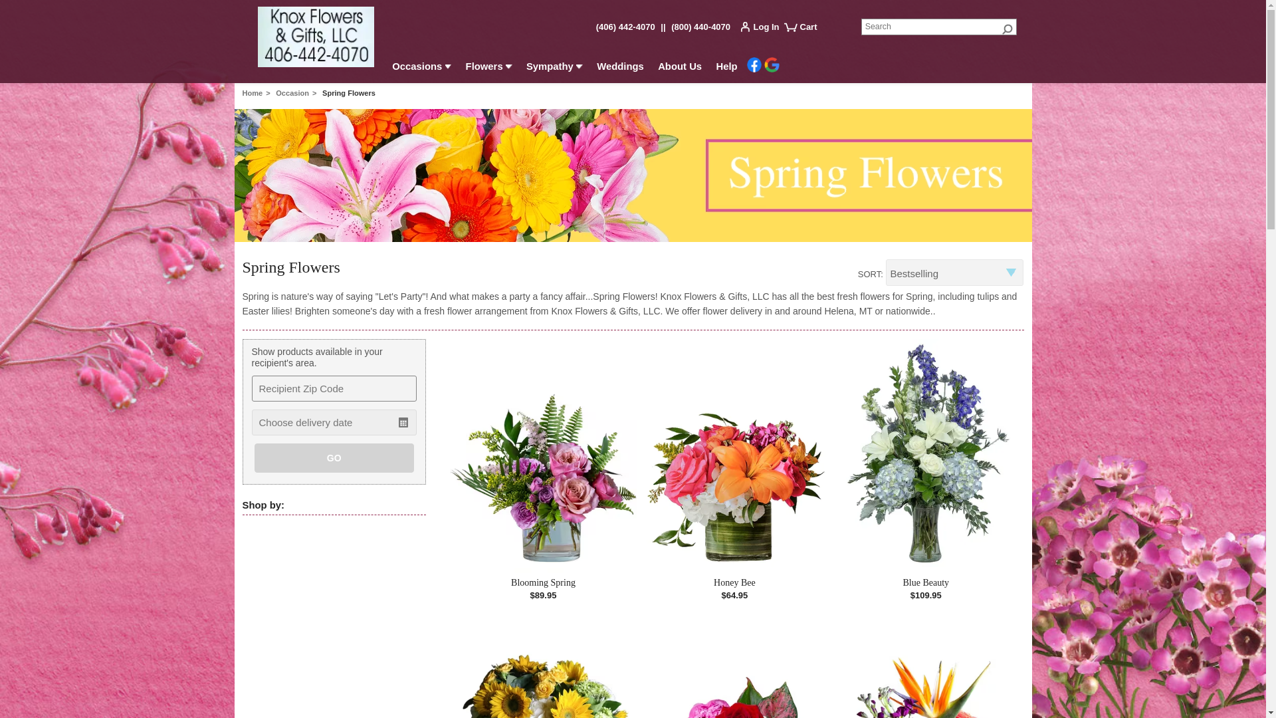  I want to click on Search, so click(939, 27).